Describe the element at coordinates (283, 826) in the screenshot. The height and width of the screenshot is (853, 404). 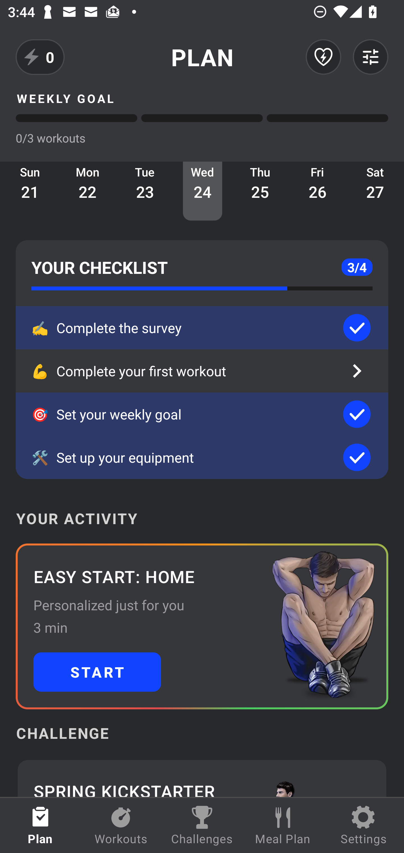
I see ` Meal Plan ` at that location.